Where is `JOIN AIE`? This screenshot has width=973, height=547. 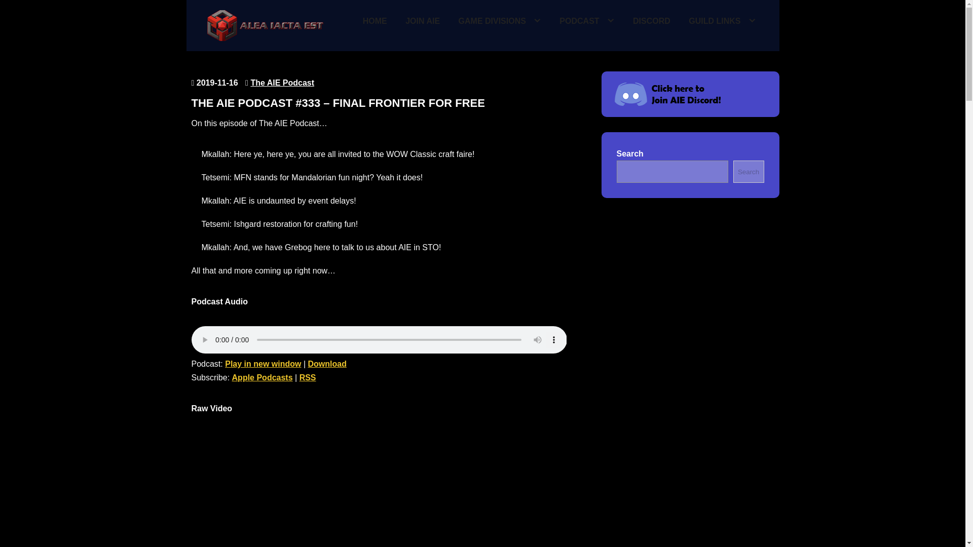 JOIN AIE is located at coordinates (423, 21).